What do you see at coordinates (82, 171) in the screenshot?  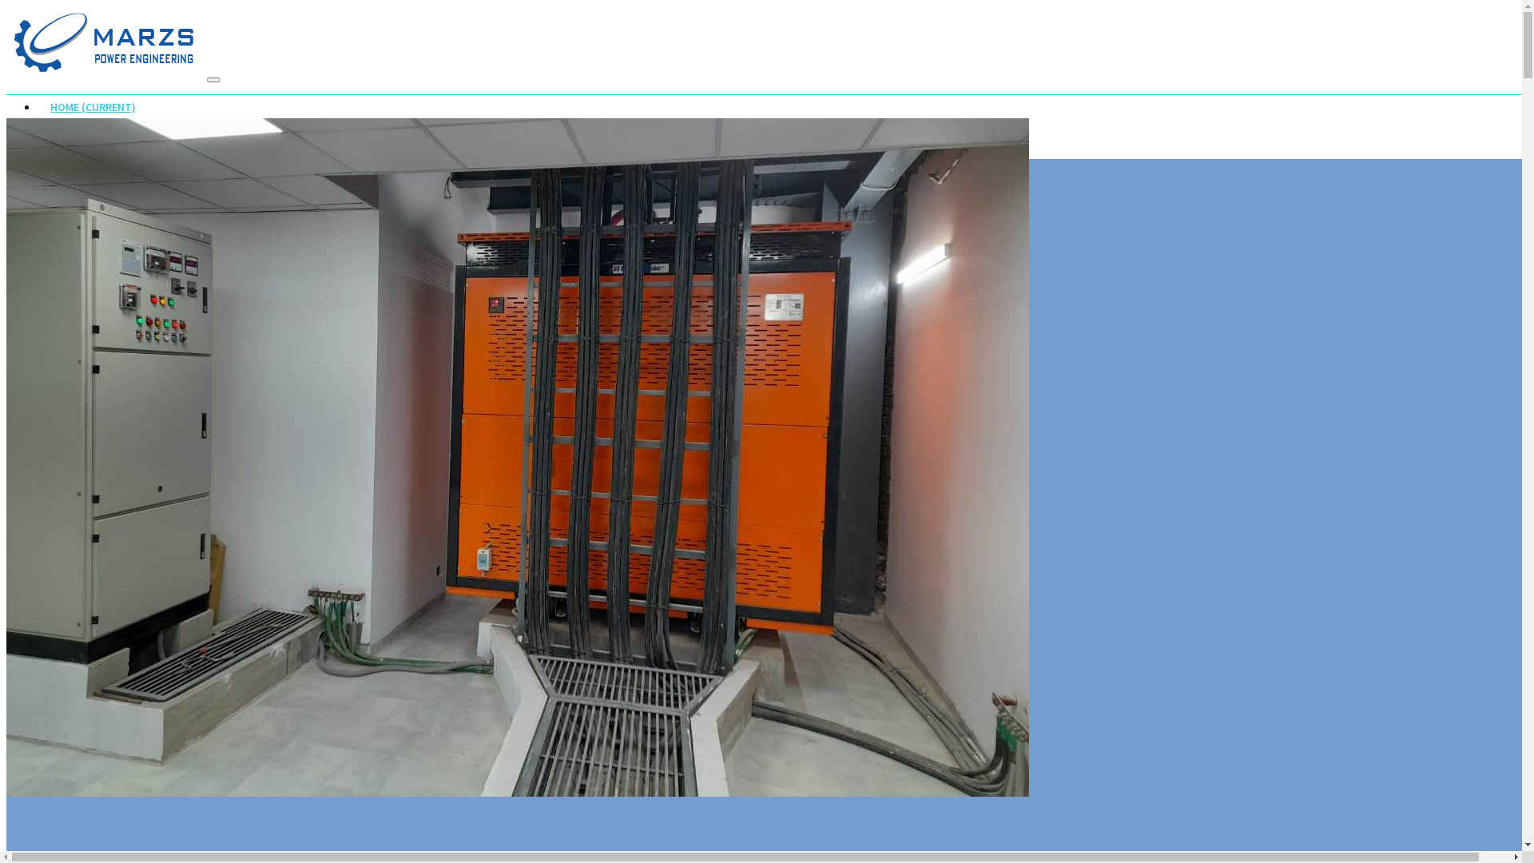 I see `CONTACT US` at bounding box center [82, 171].